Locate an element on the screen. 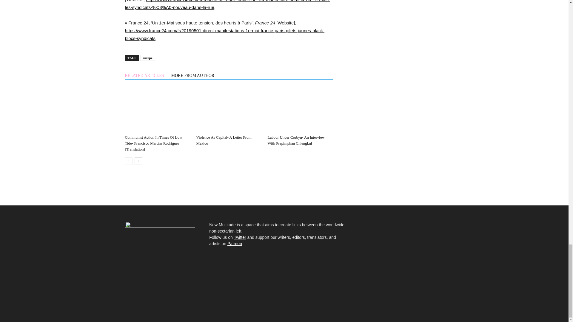 The height and width of the screenshot is (322, 573). europe is located at coordinates (148, 58).